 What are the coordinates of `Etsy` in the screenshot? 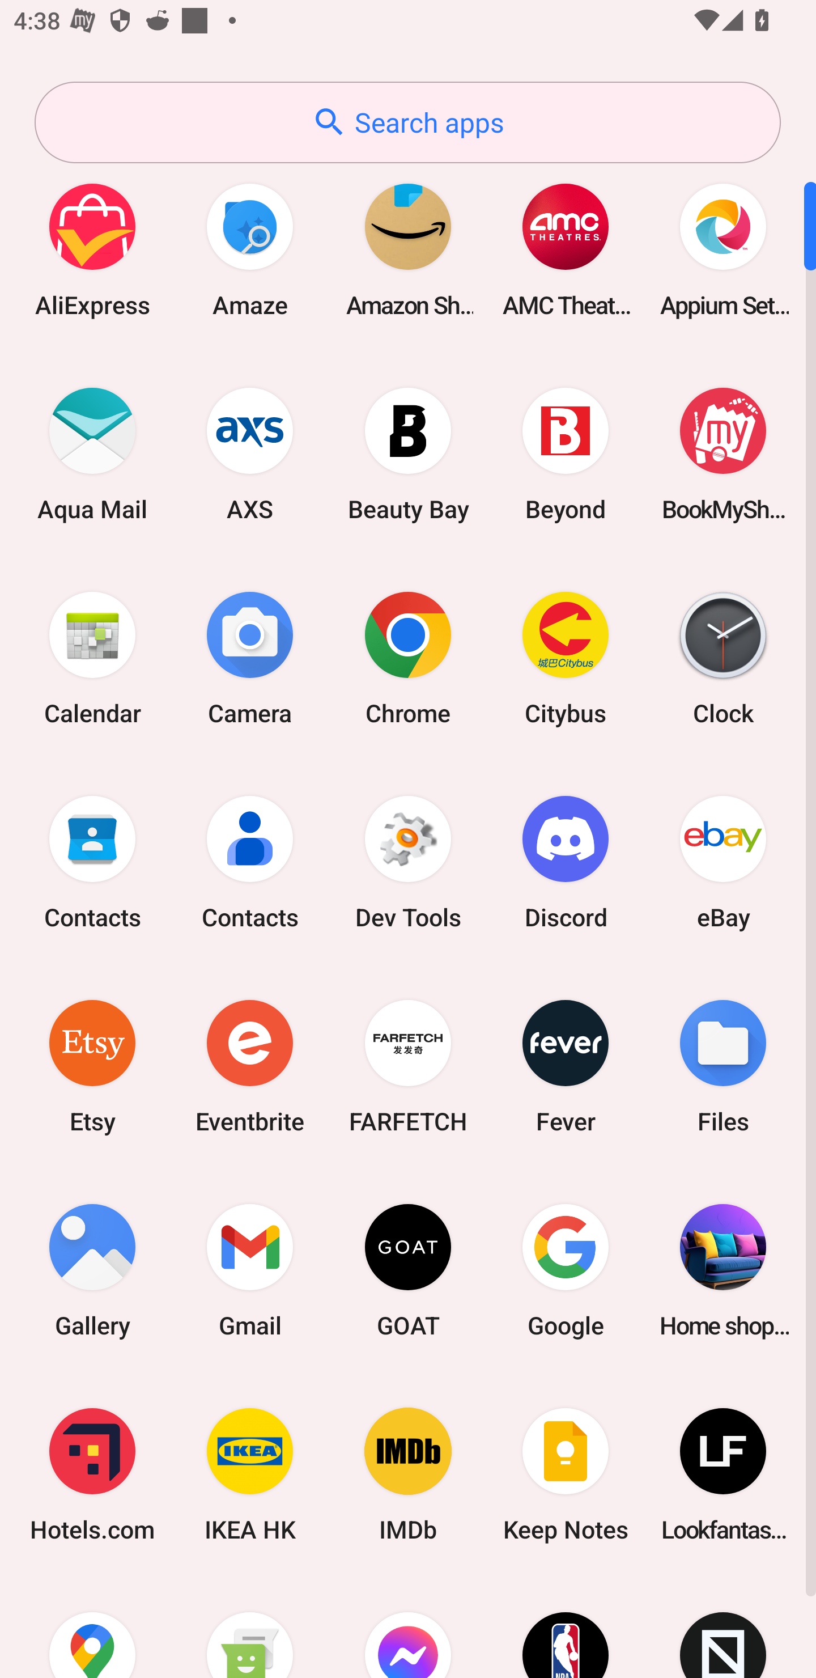 It's located at (92, 1066).